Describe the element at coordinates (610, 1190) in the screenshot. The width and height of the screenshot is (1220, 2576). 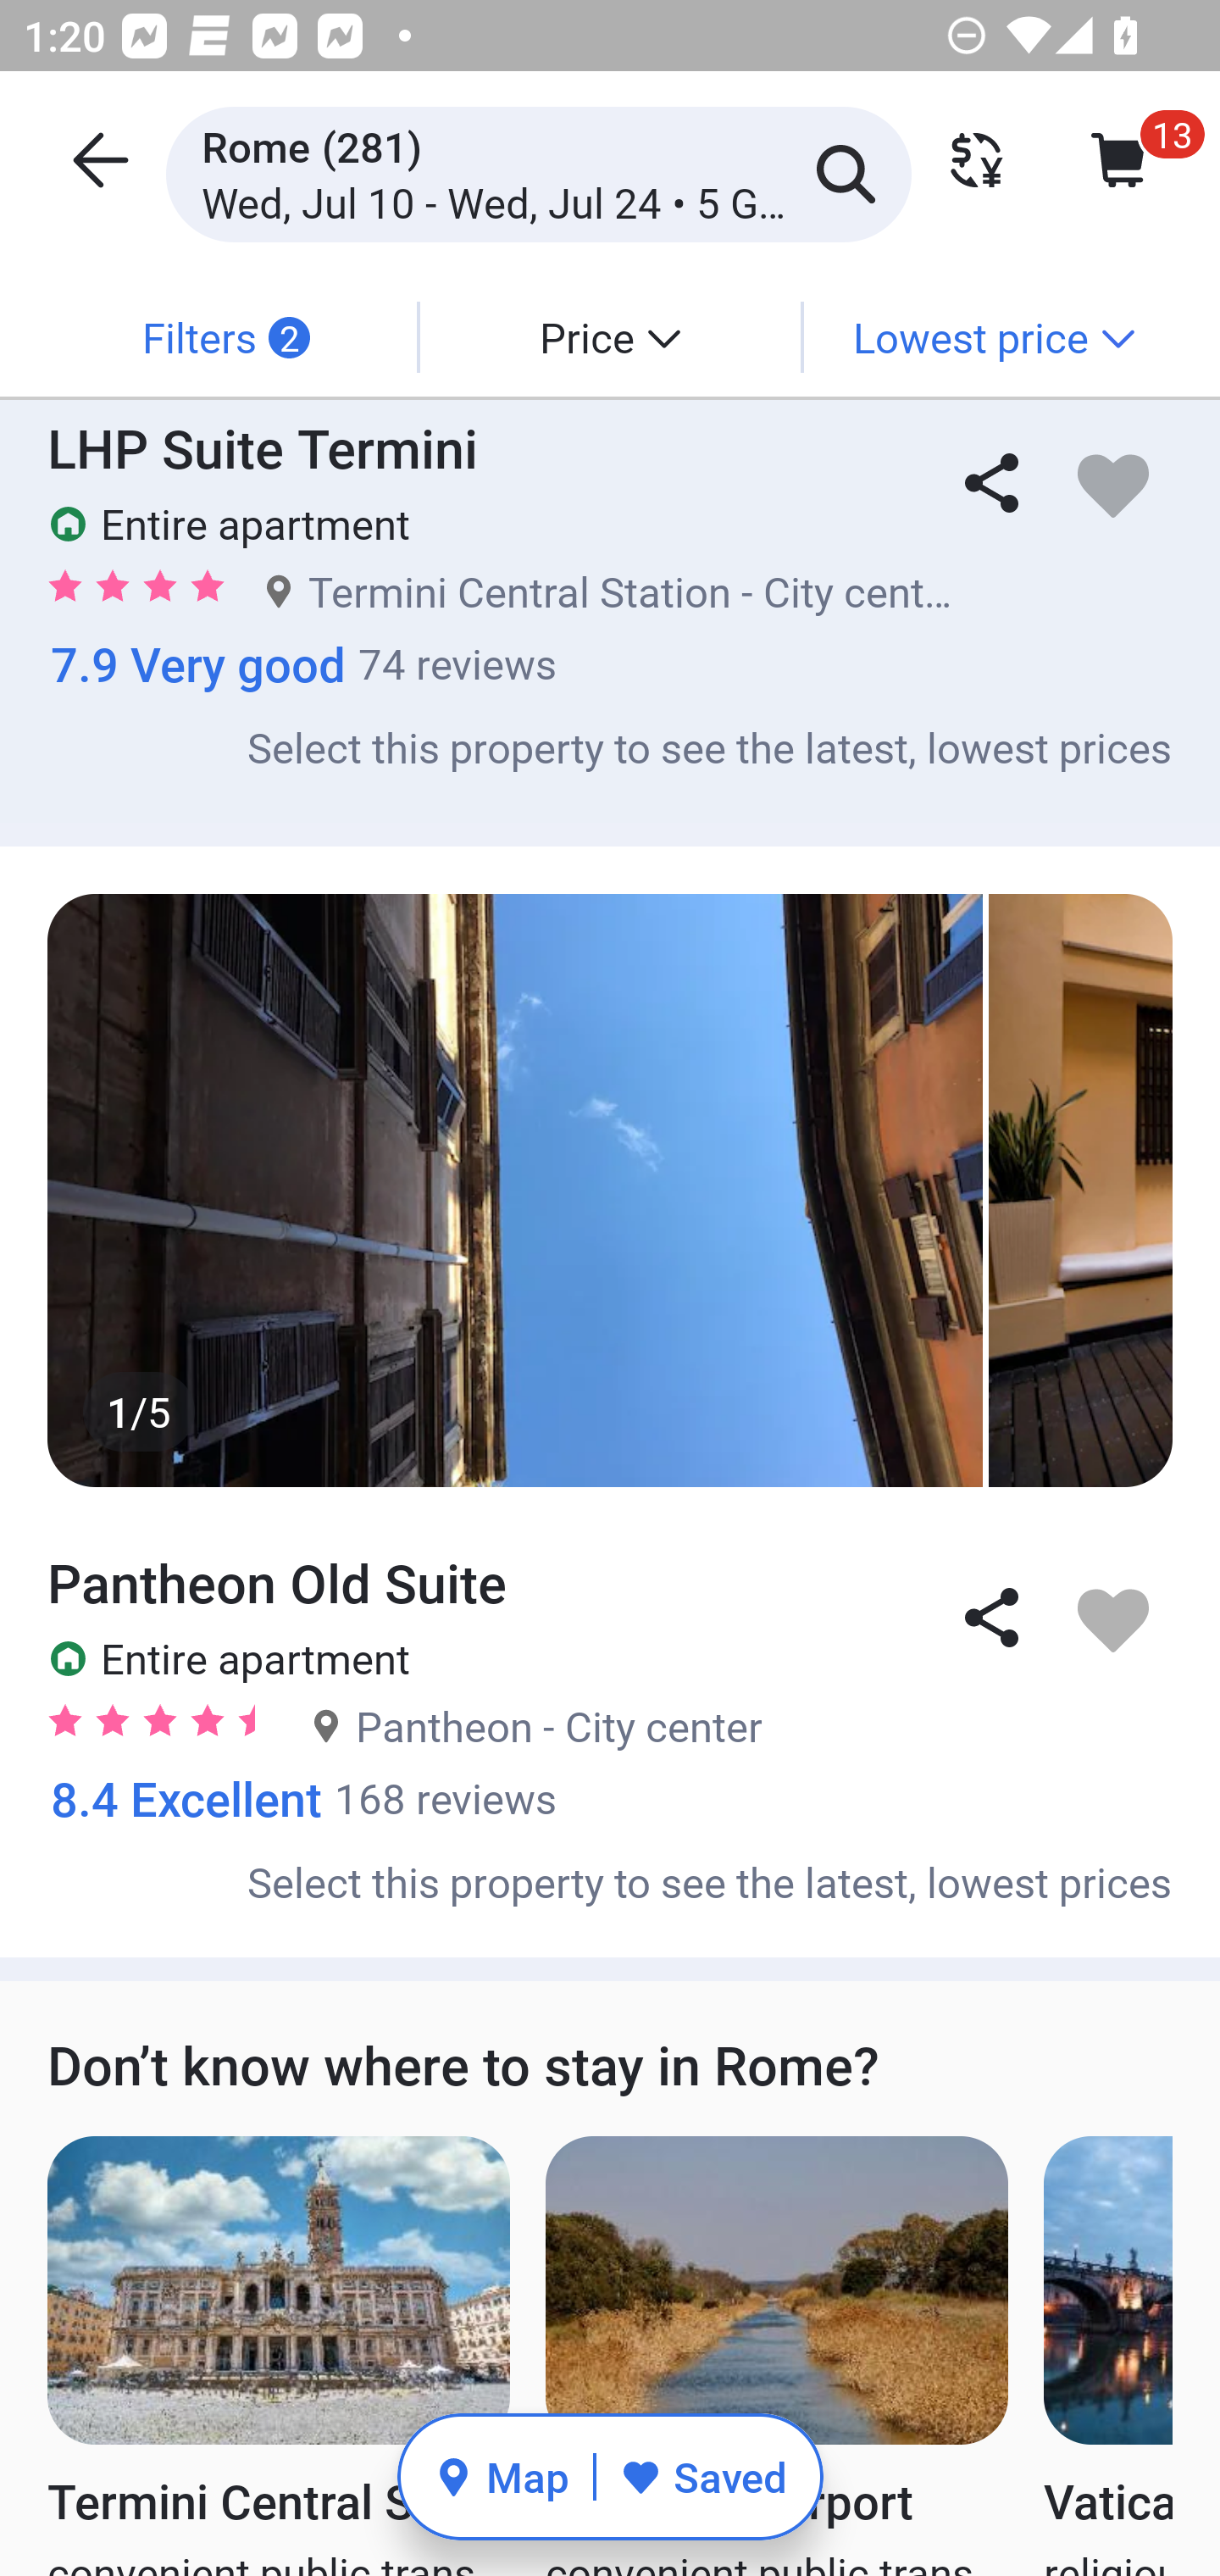
I see `1/5` at that location.